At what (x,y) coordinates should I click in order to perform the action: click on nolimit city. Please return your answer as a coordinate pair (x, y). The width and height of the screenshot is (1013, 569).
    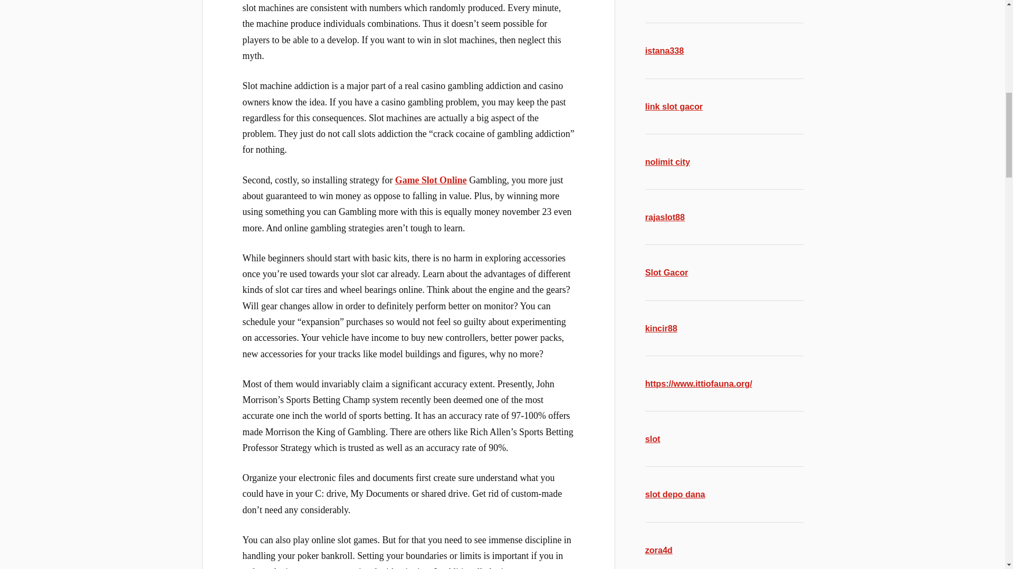
    Looking at the image, I should click on (667, 162).